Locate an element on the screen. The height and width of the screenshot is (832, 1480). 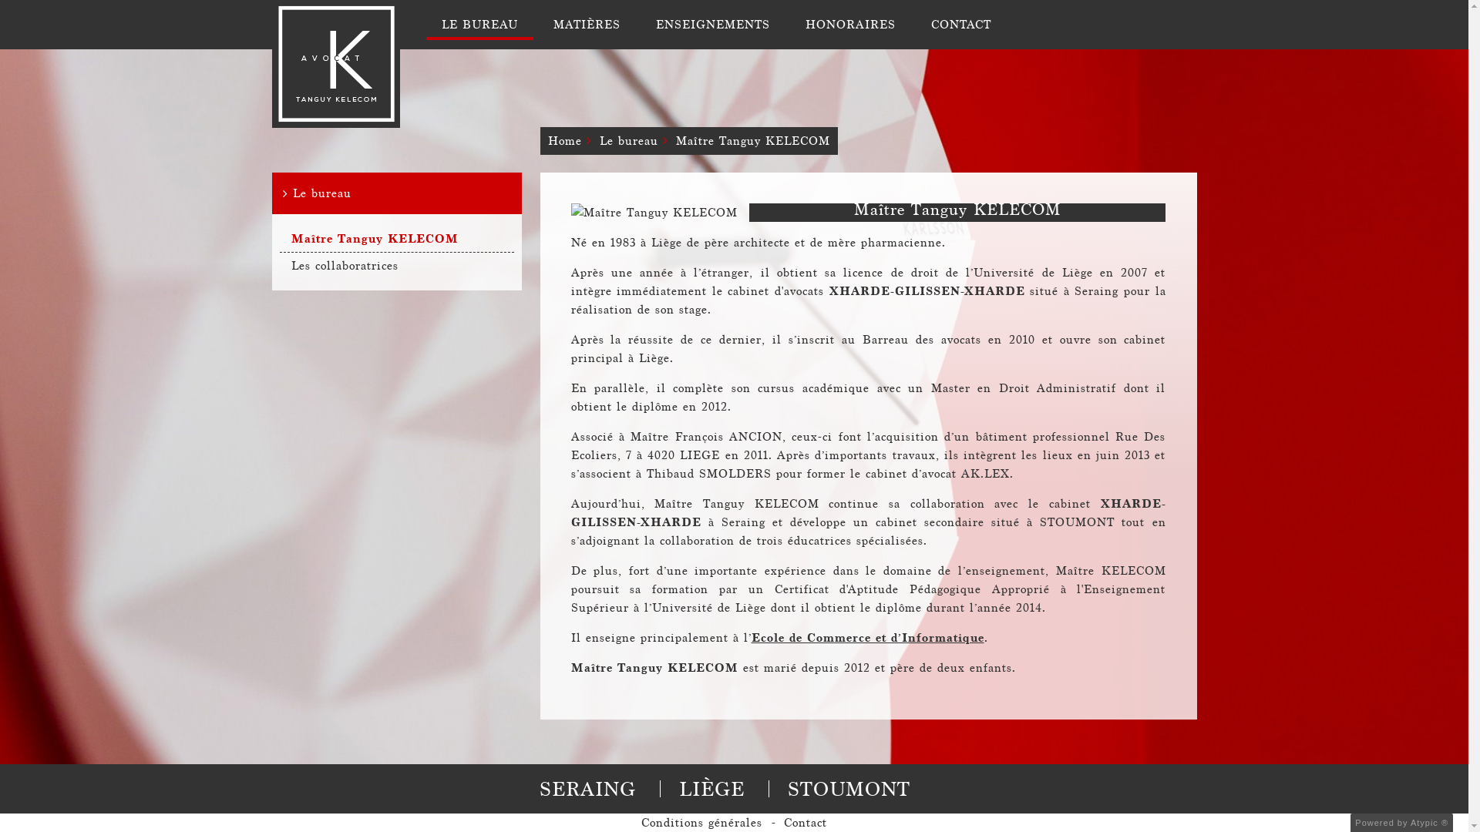
CONTACT is located at coordinates (961, 25).